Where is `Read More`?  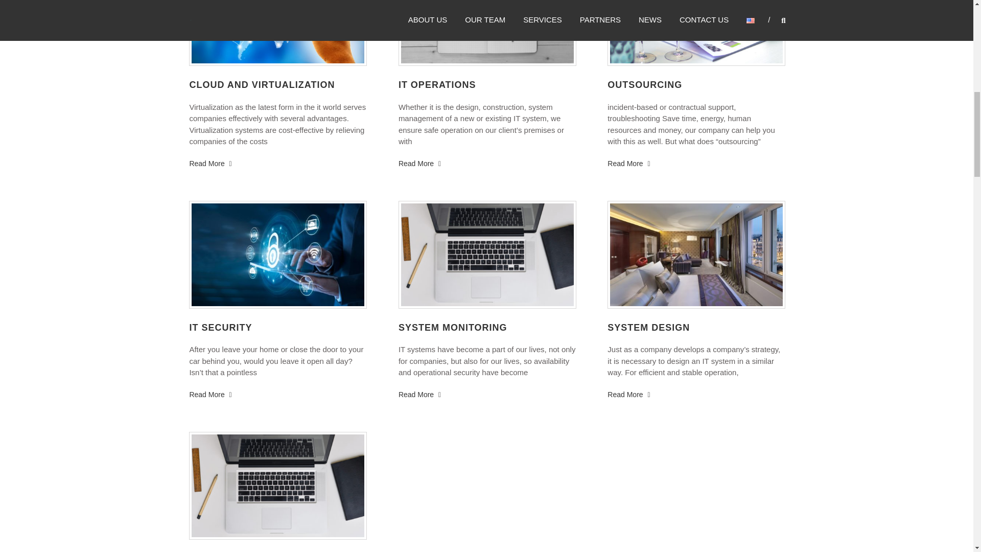 Read More is located at coordinates (211, 164).